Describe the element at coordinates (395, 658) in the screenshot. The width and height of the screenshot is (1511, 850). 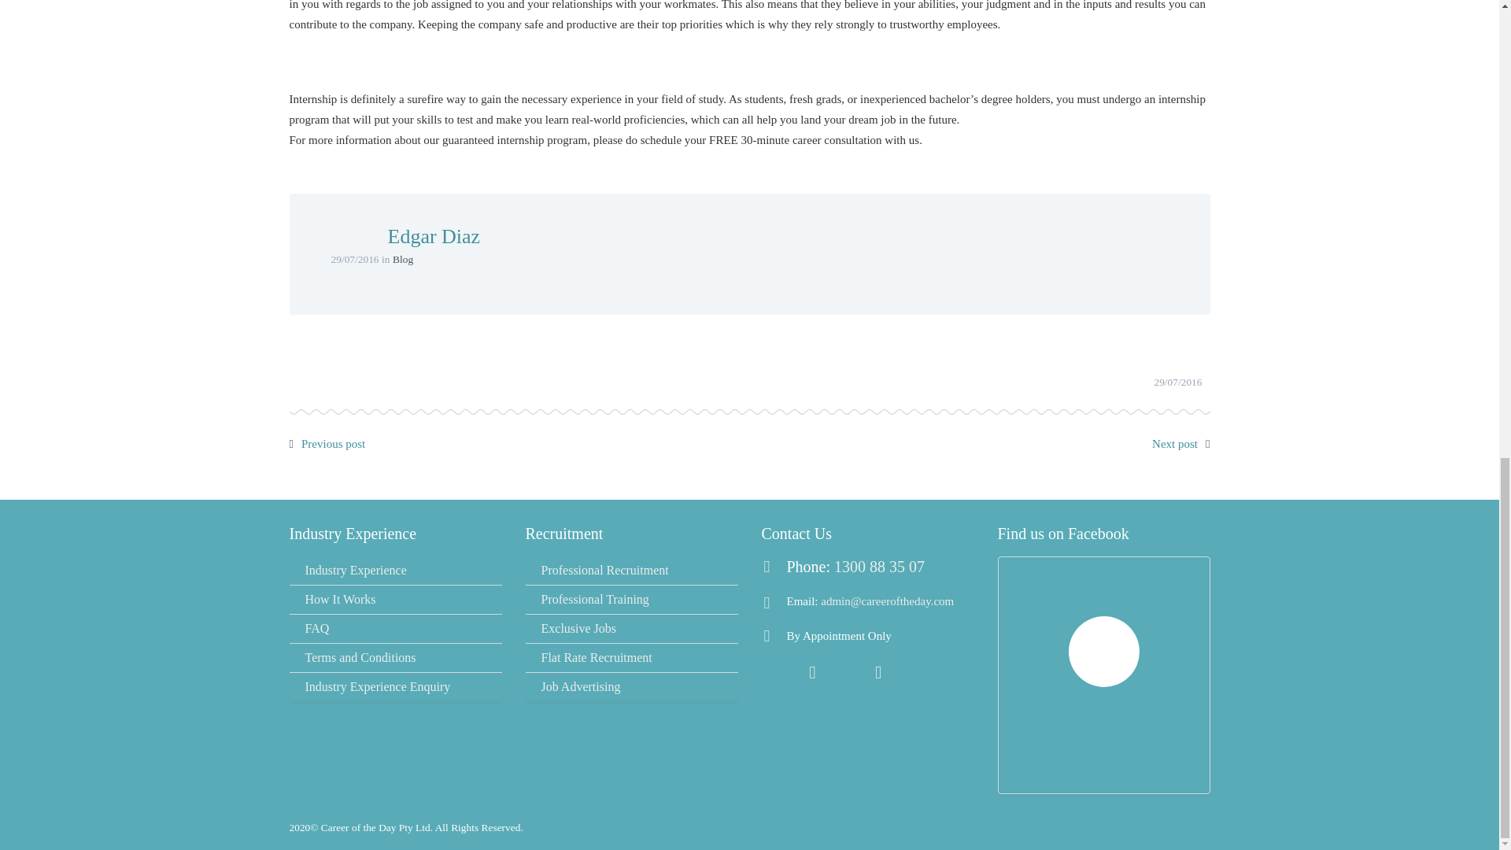
I see `Terms and Conditions` at that location.